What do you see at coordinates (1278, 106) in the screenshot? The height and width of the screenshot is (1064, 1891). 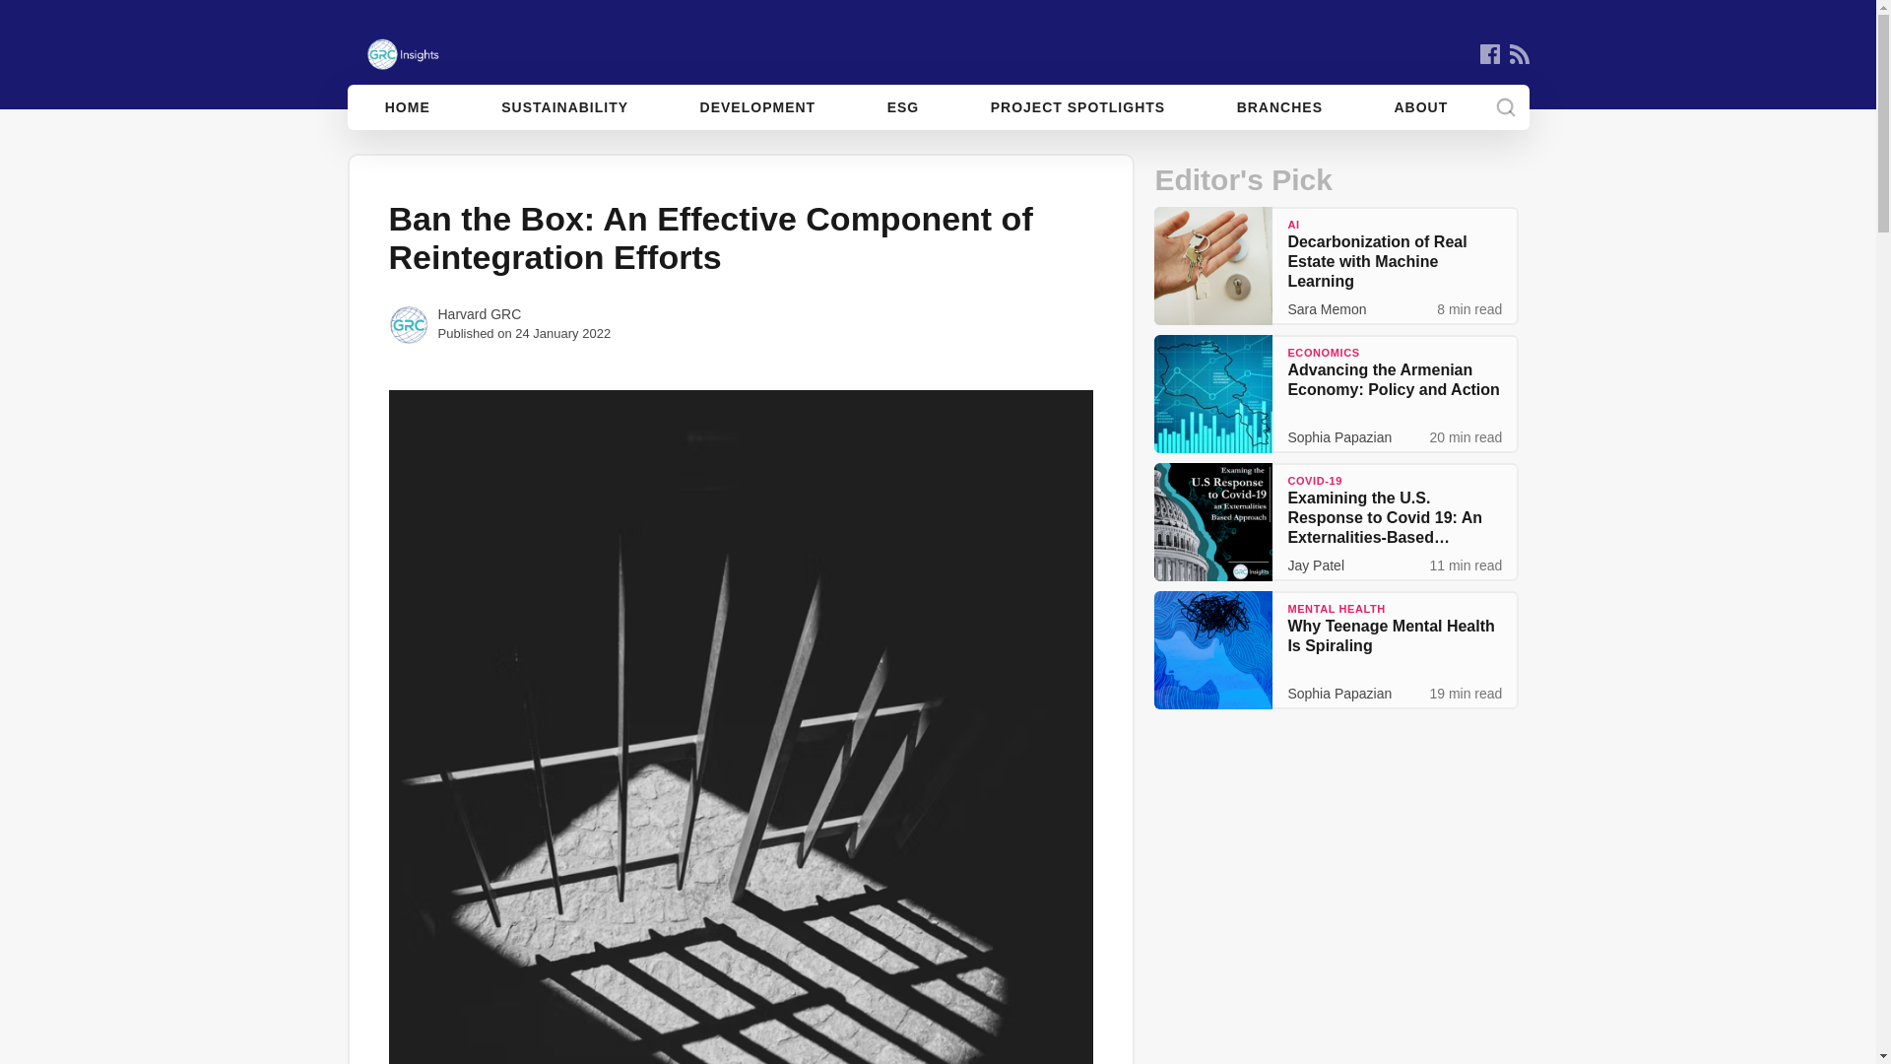 I see `BRANCHES` at bounding box center [1278, 106].